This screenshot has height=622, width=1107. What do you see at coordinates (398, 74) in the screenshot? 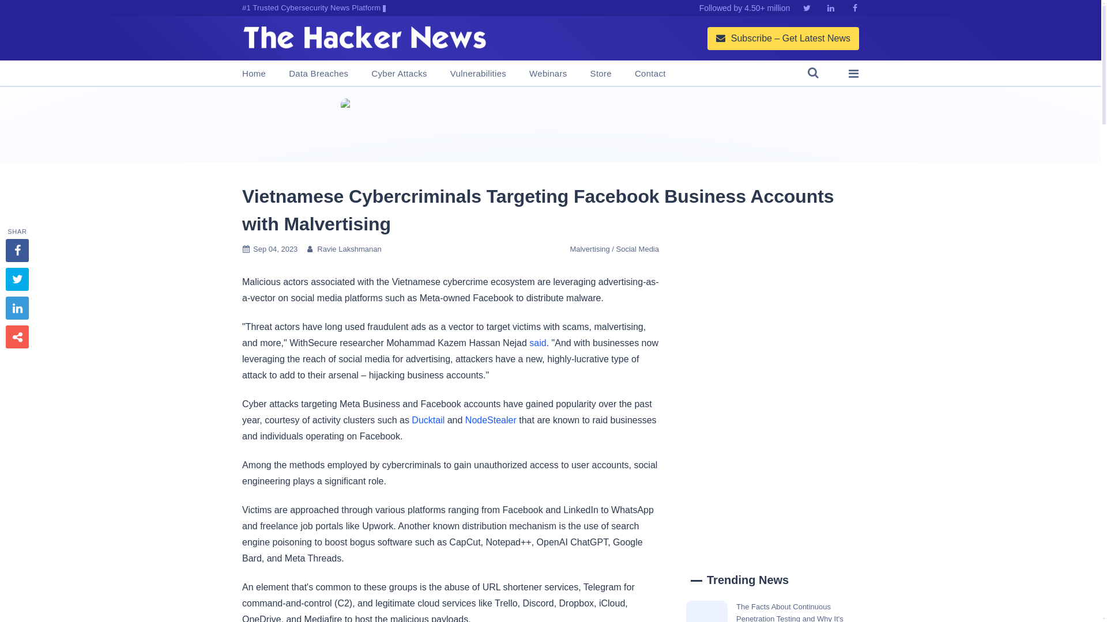
I see `Cyber Attacks` at bounding box center [398, 74].